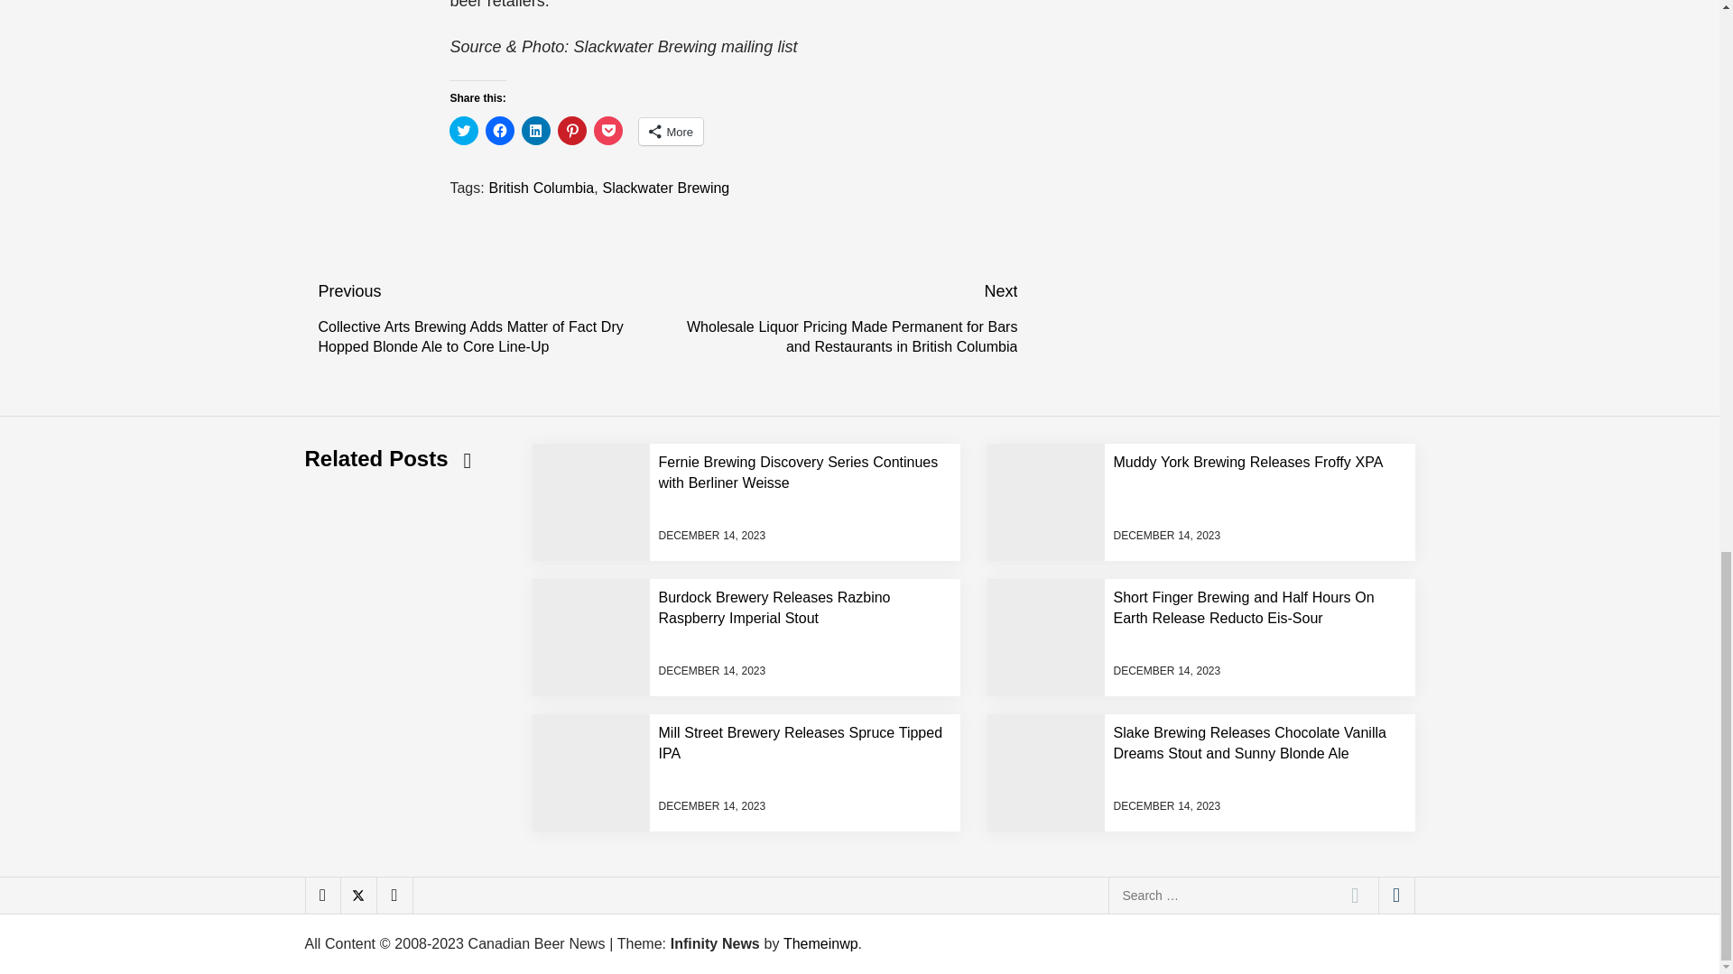  What do you see at coordinates (542, 188) in the screenshot?
I see `British Columbia` at bounding box center [542, 188].